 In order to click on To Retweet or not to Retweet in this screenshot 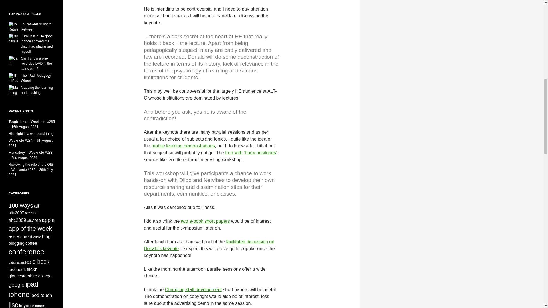, I will do `click(36, 27)`.